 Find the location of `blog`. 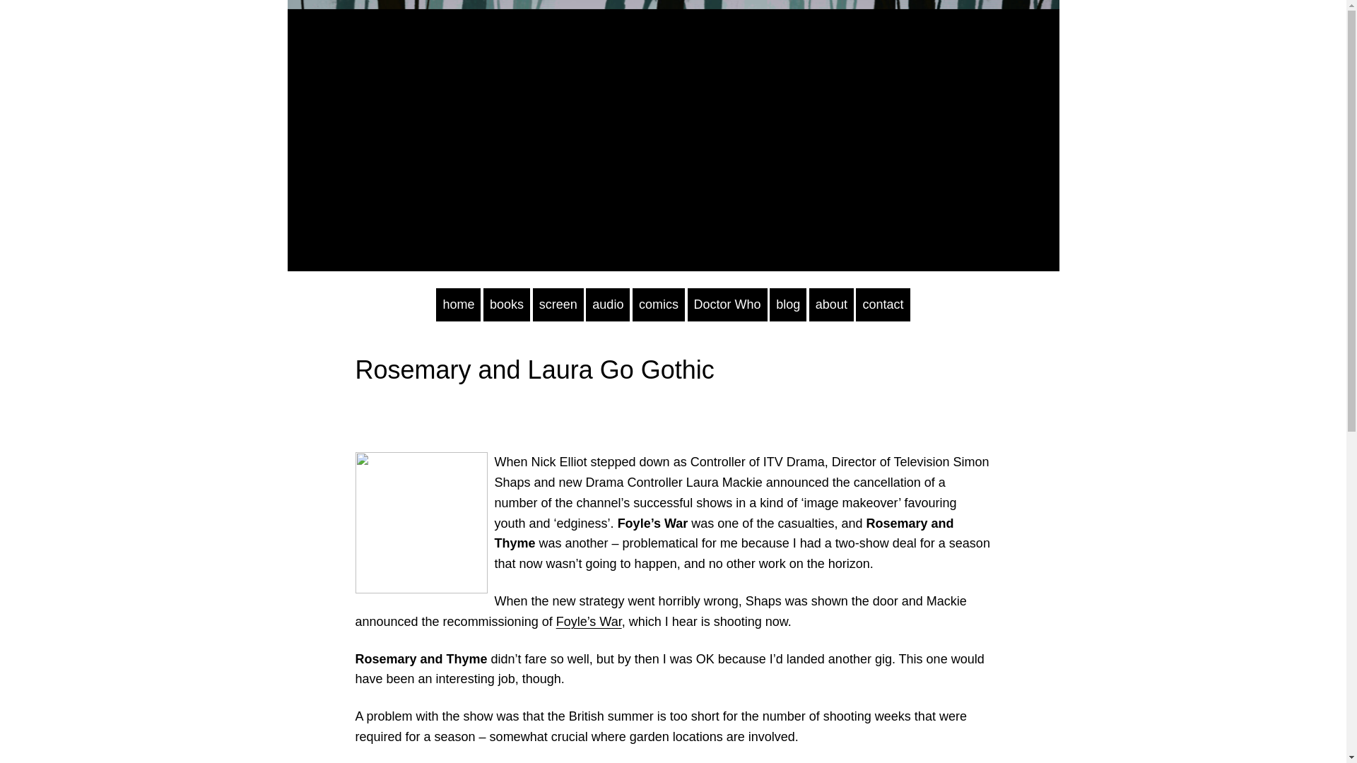

blog is located at coordinates (787, 304).